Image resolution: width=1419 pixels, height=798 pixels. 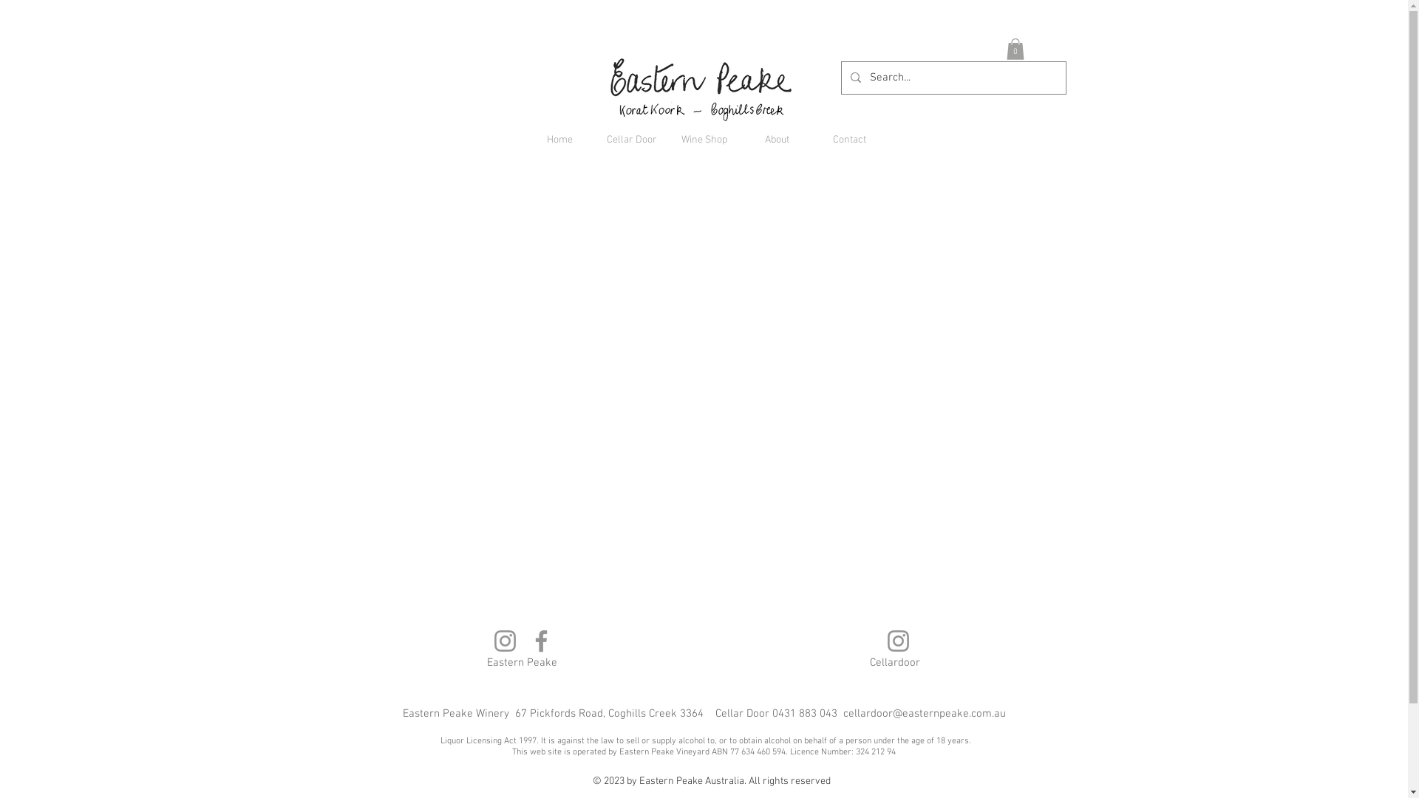 I want to click on Wine Shop, so click(x=704, y=140).